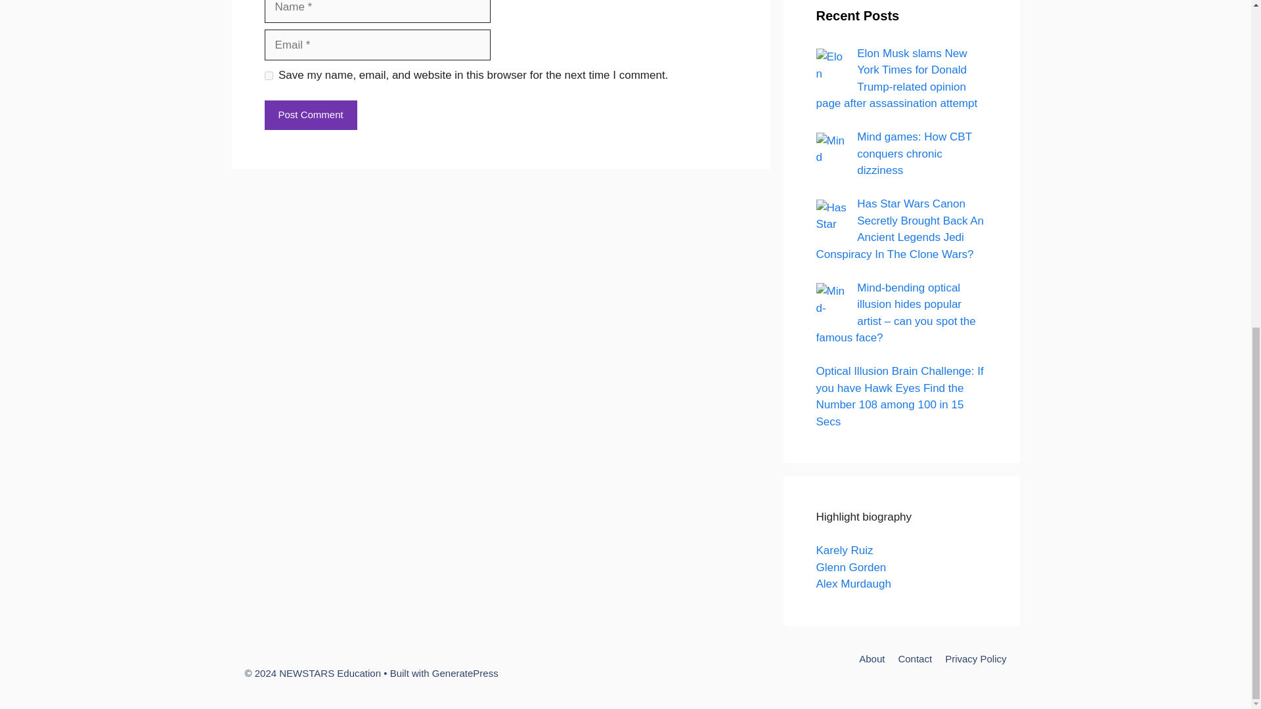 The height and width of the screenshot is (709, 1261). I want to click on Mind games: How CBT conquers chronic dizziness, so click(914, 153).